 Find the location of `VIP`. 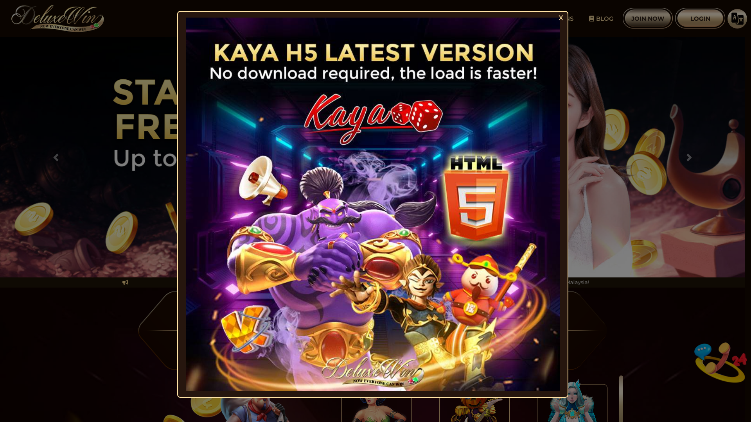

VIP is located at coordinates (497, 19).